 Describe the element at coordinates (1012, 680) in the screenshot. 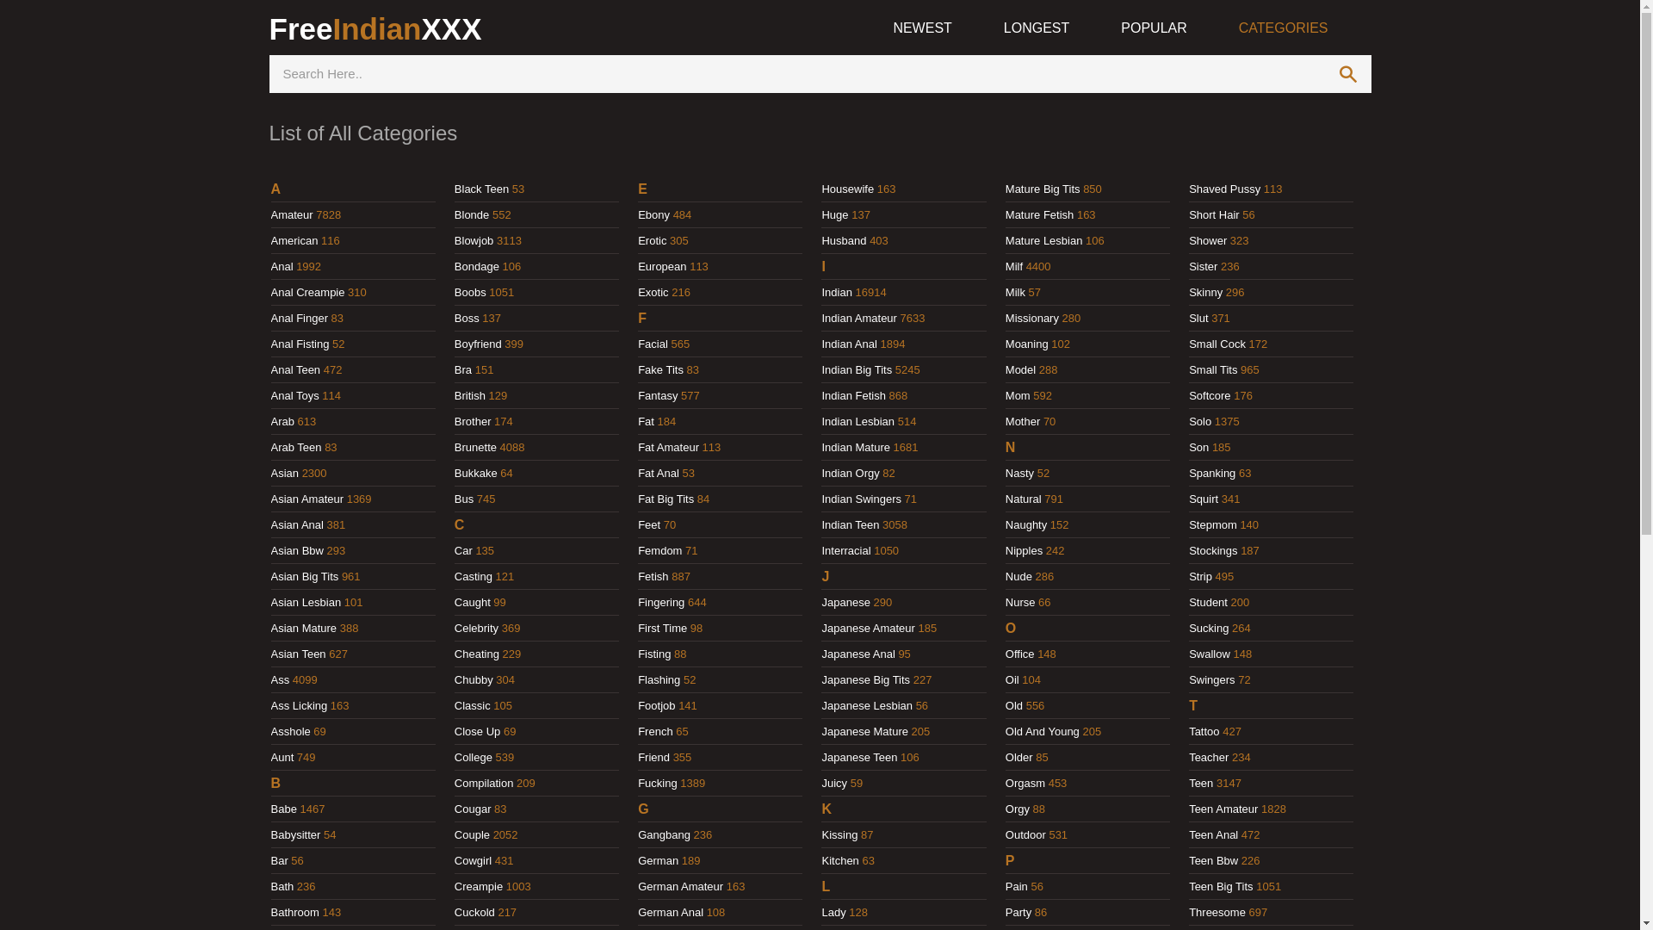

I see `Oil` at that location.